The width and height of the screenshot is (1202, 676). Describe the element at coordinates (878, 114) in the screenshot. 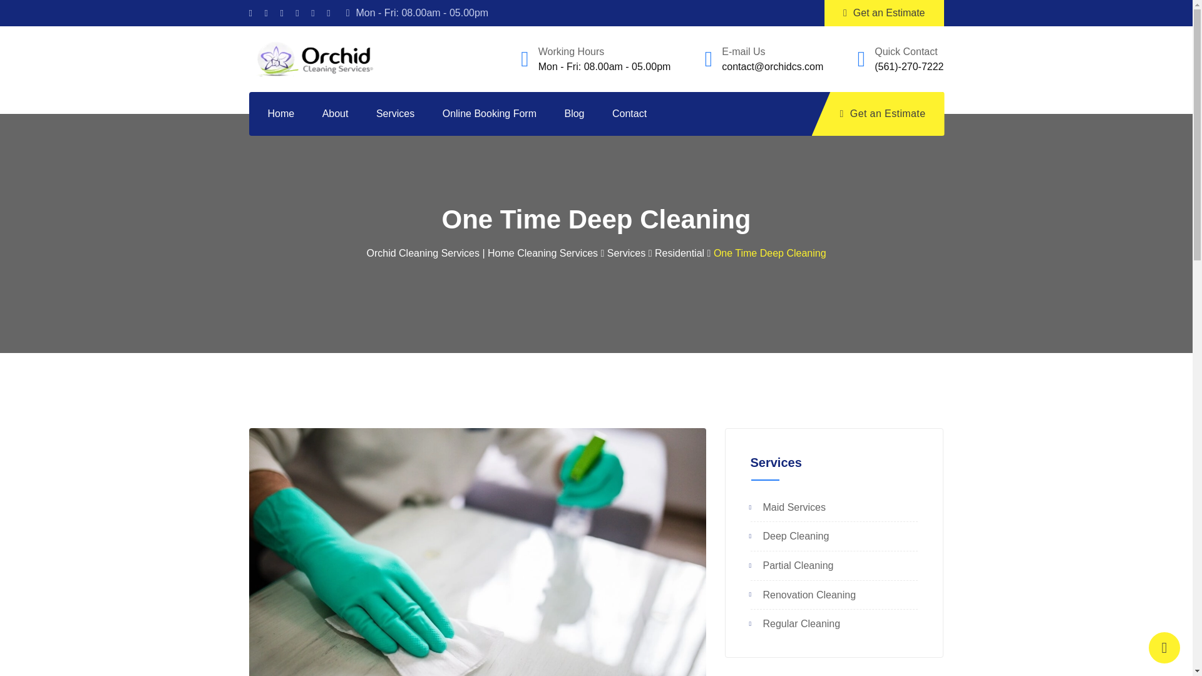

I see `Get an Estimate` at that location.